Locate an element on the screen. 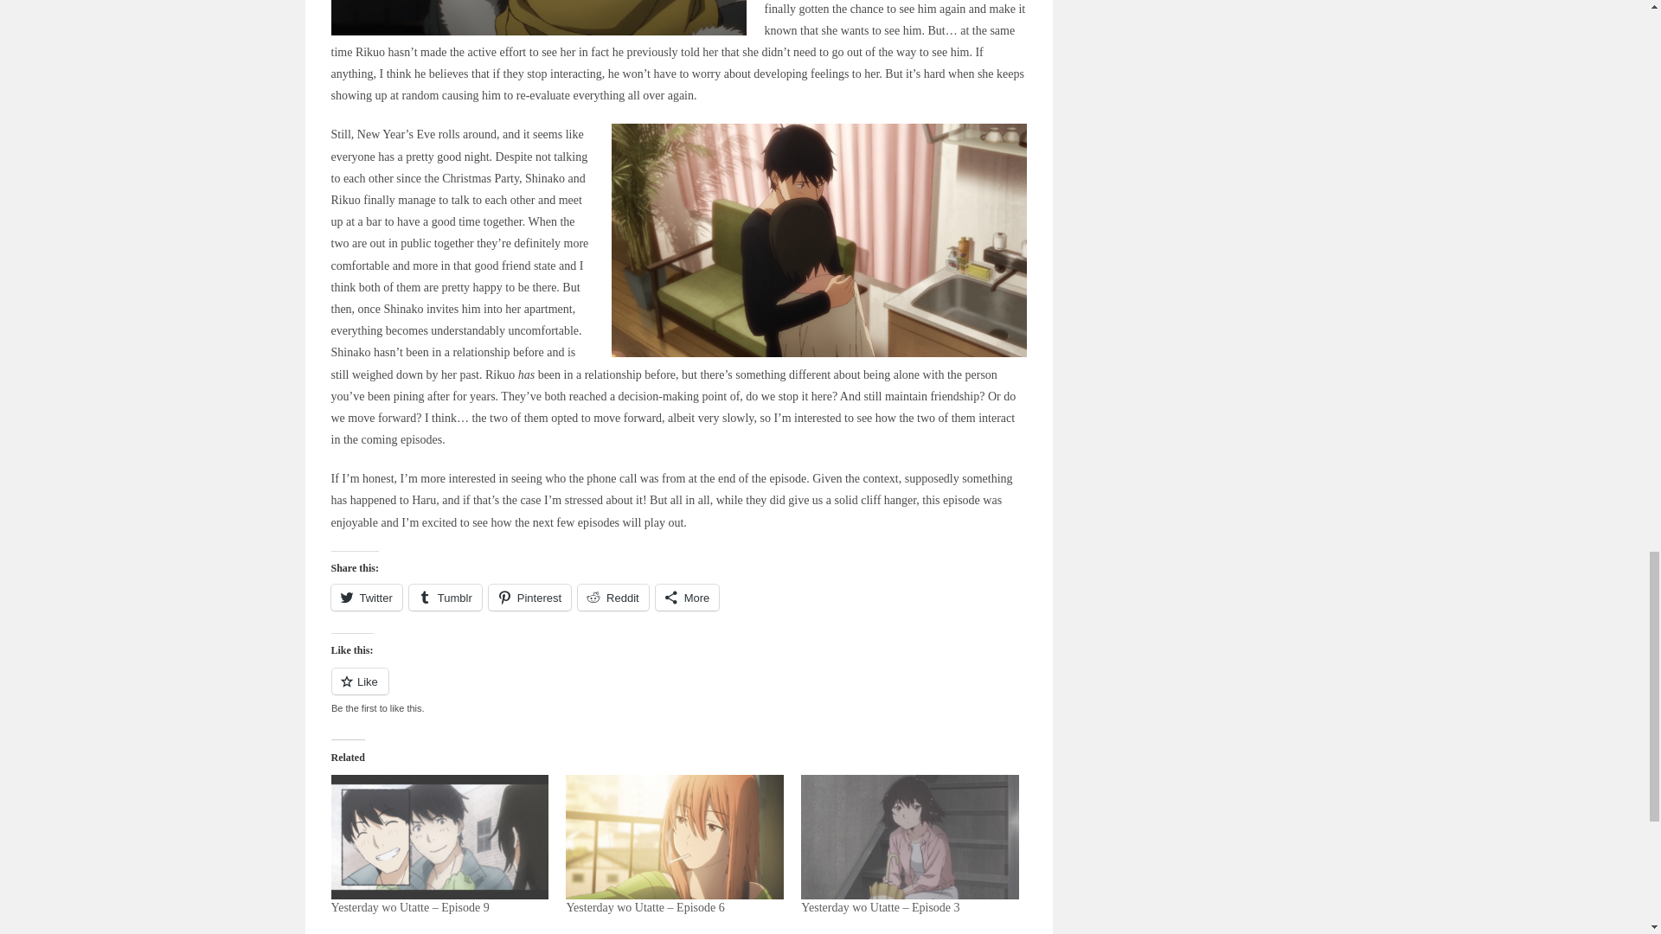  Click to share on Pinterest is located at coordinates (529, 598).